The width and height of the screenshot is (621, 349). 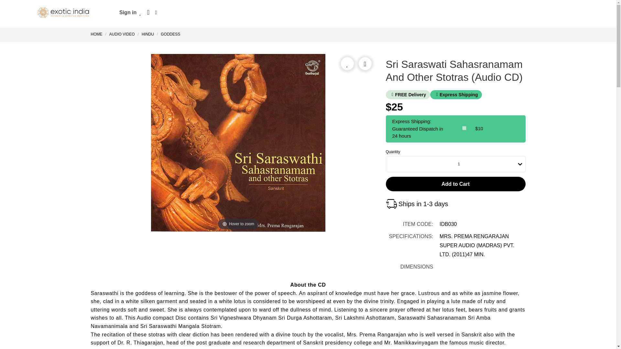 What do you see at coordinates (122, 34) in the screenshot?
I see `AUDIO VIDEO` at bounding box center [122, 34].